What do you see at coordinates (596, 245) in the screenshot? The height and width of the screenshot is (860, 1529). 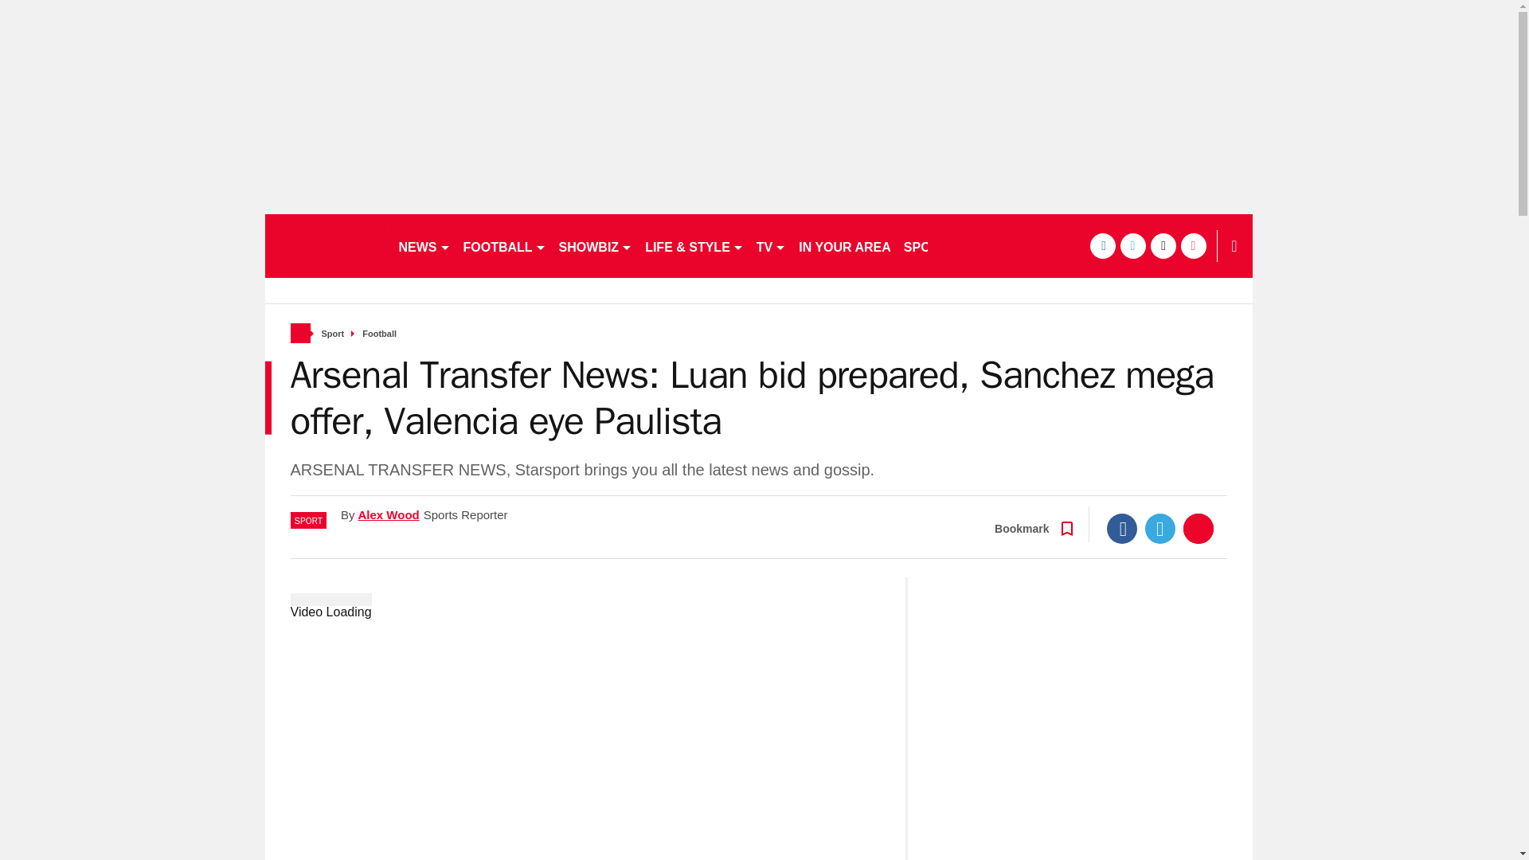 I see `SHOWBIZ` at bounding box center [596, 245].